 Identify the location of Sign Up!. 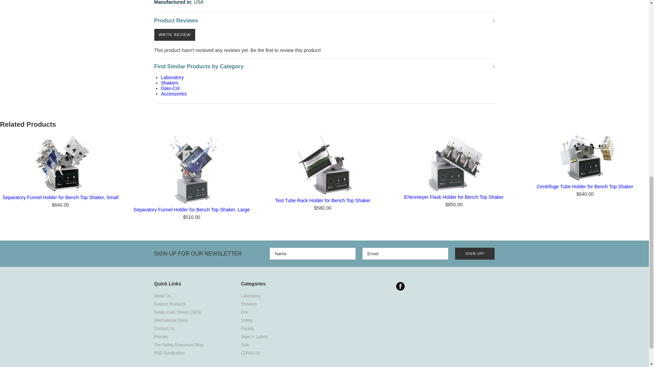
(475, 254).